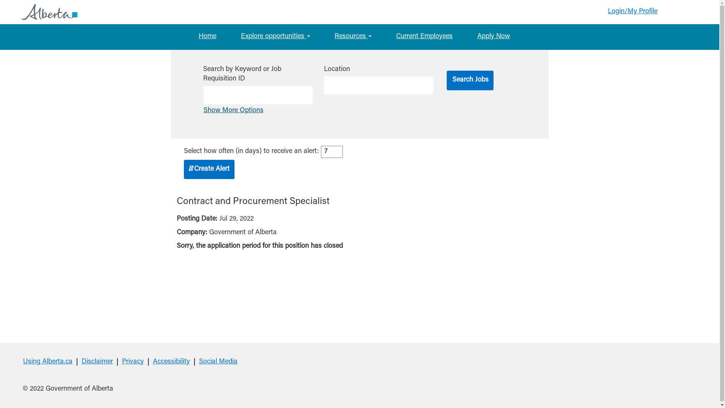 Image resolution: width=725 pixels, height=408 pixels. Describe the element at coordinates (218, 362) in the screenshot. I see `Social Media` at that location.